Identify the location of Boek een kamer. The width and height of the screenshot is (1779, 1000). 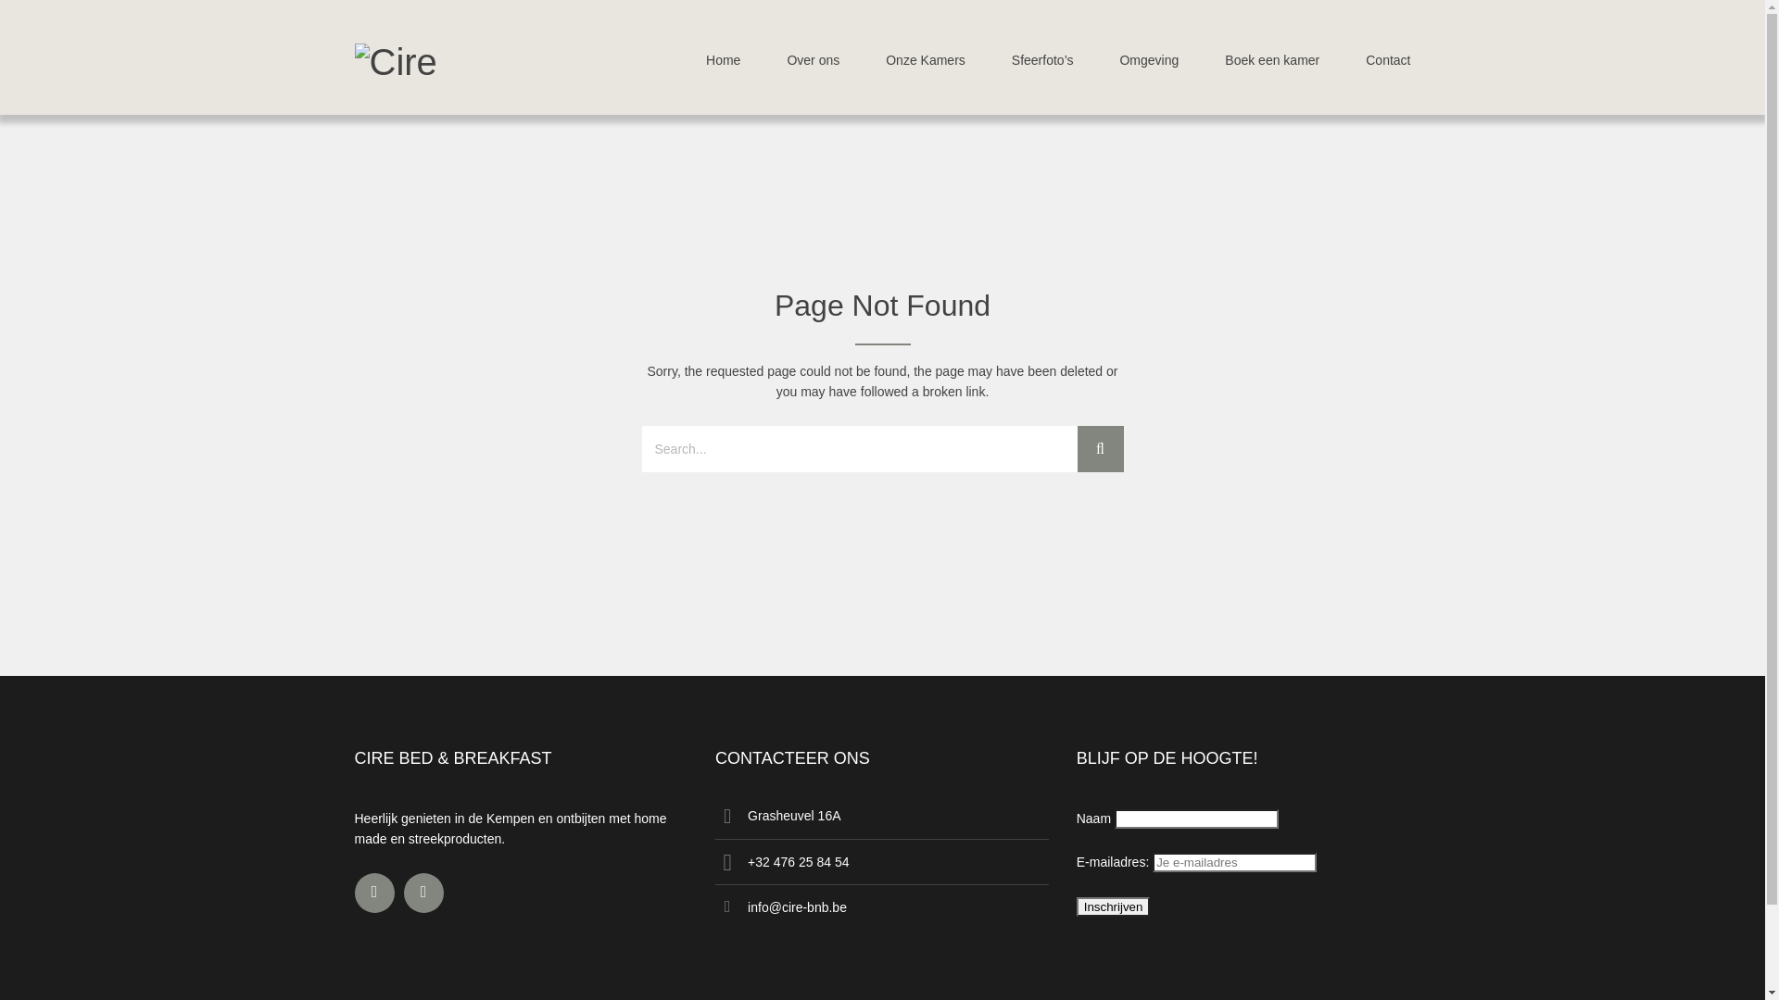
(1272, 65).